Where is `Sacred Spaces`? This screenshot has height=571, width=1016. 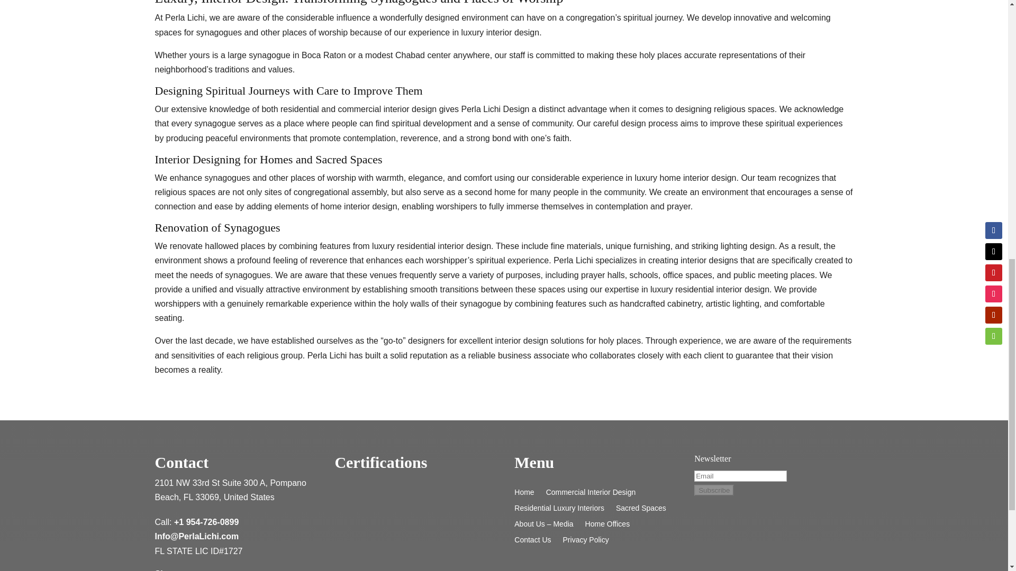
Sacred Spaces is located at coordinates (641, 510).